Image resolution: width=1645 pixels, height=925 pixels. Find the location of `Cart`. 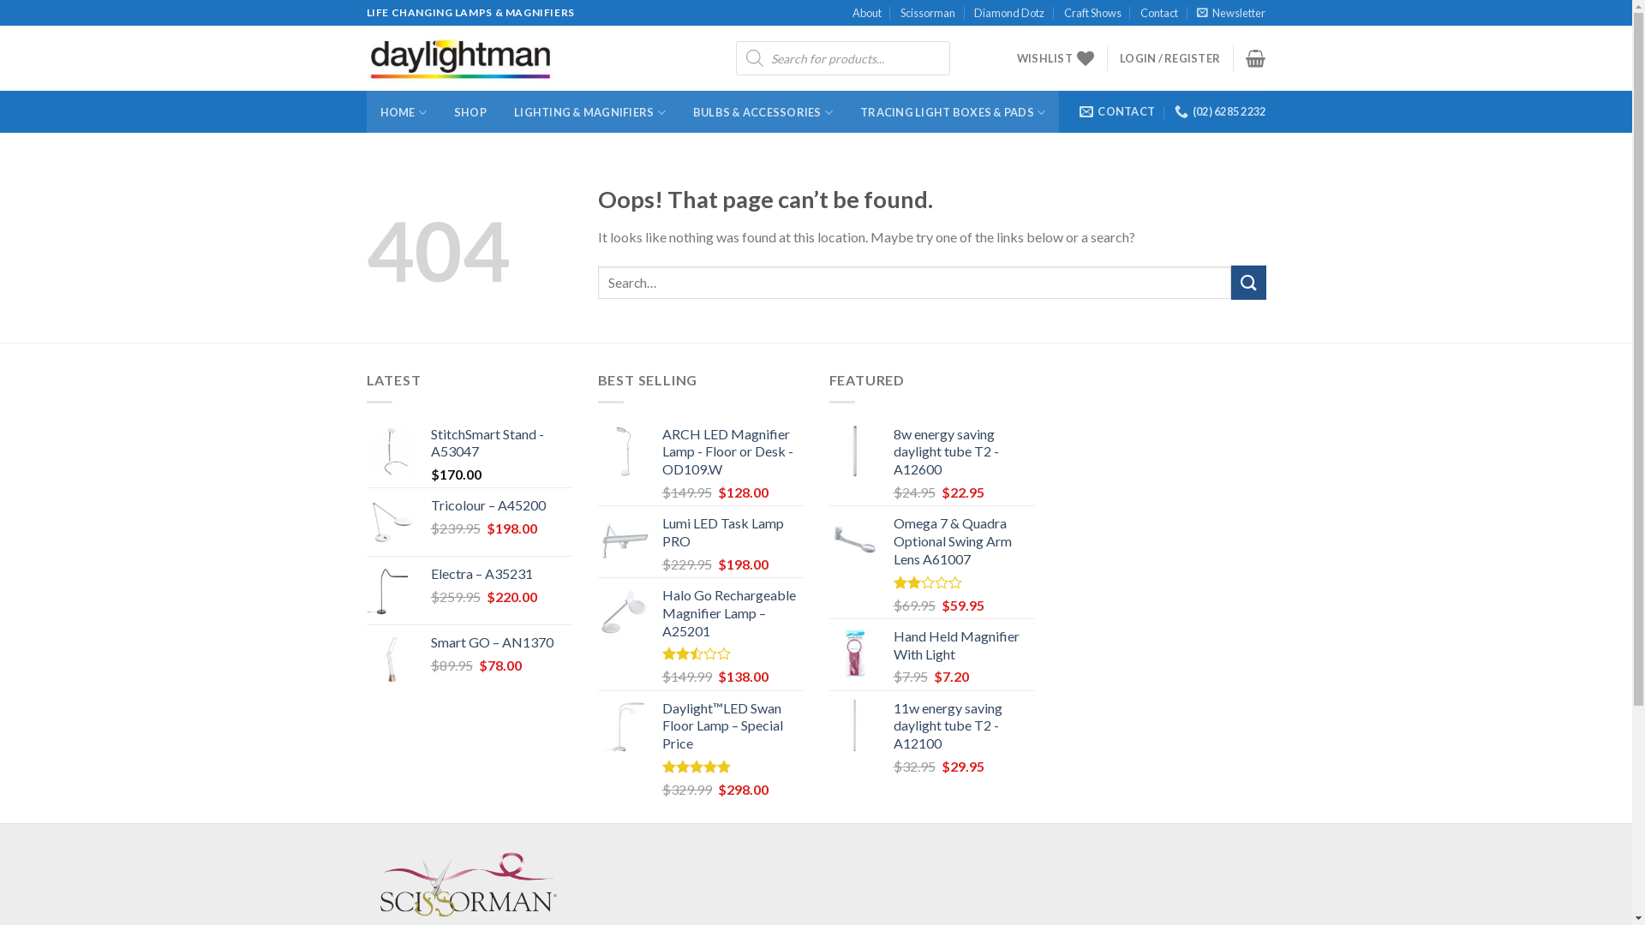

Cart is located at coordinates (1256, 58).